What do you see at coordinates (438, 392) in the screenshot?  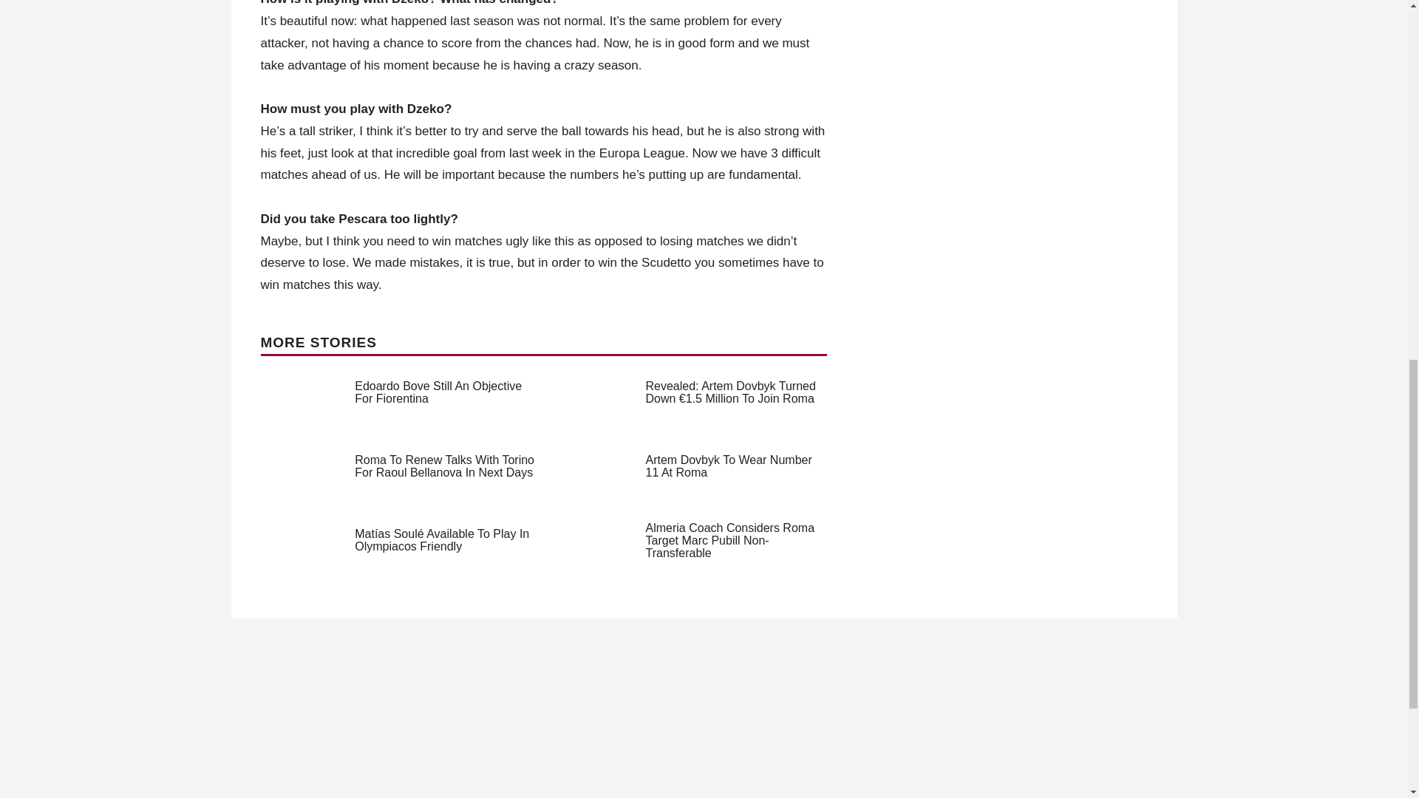 I see `Edoardo Bove Still An Objective For Fiorentina` at bounding box center [438, 392].